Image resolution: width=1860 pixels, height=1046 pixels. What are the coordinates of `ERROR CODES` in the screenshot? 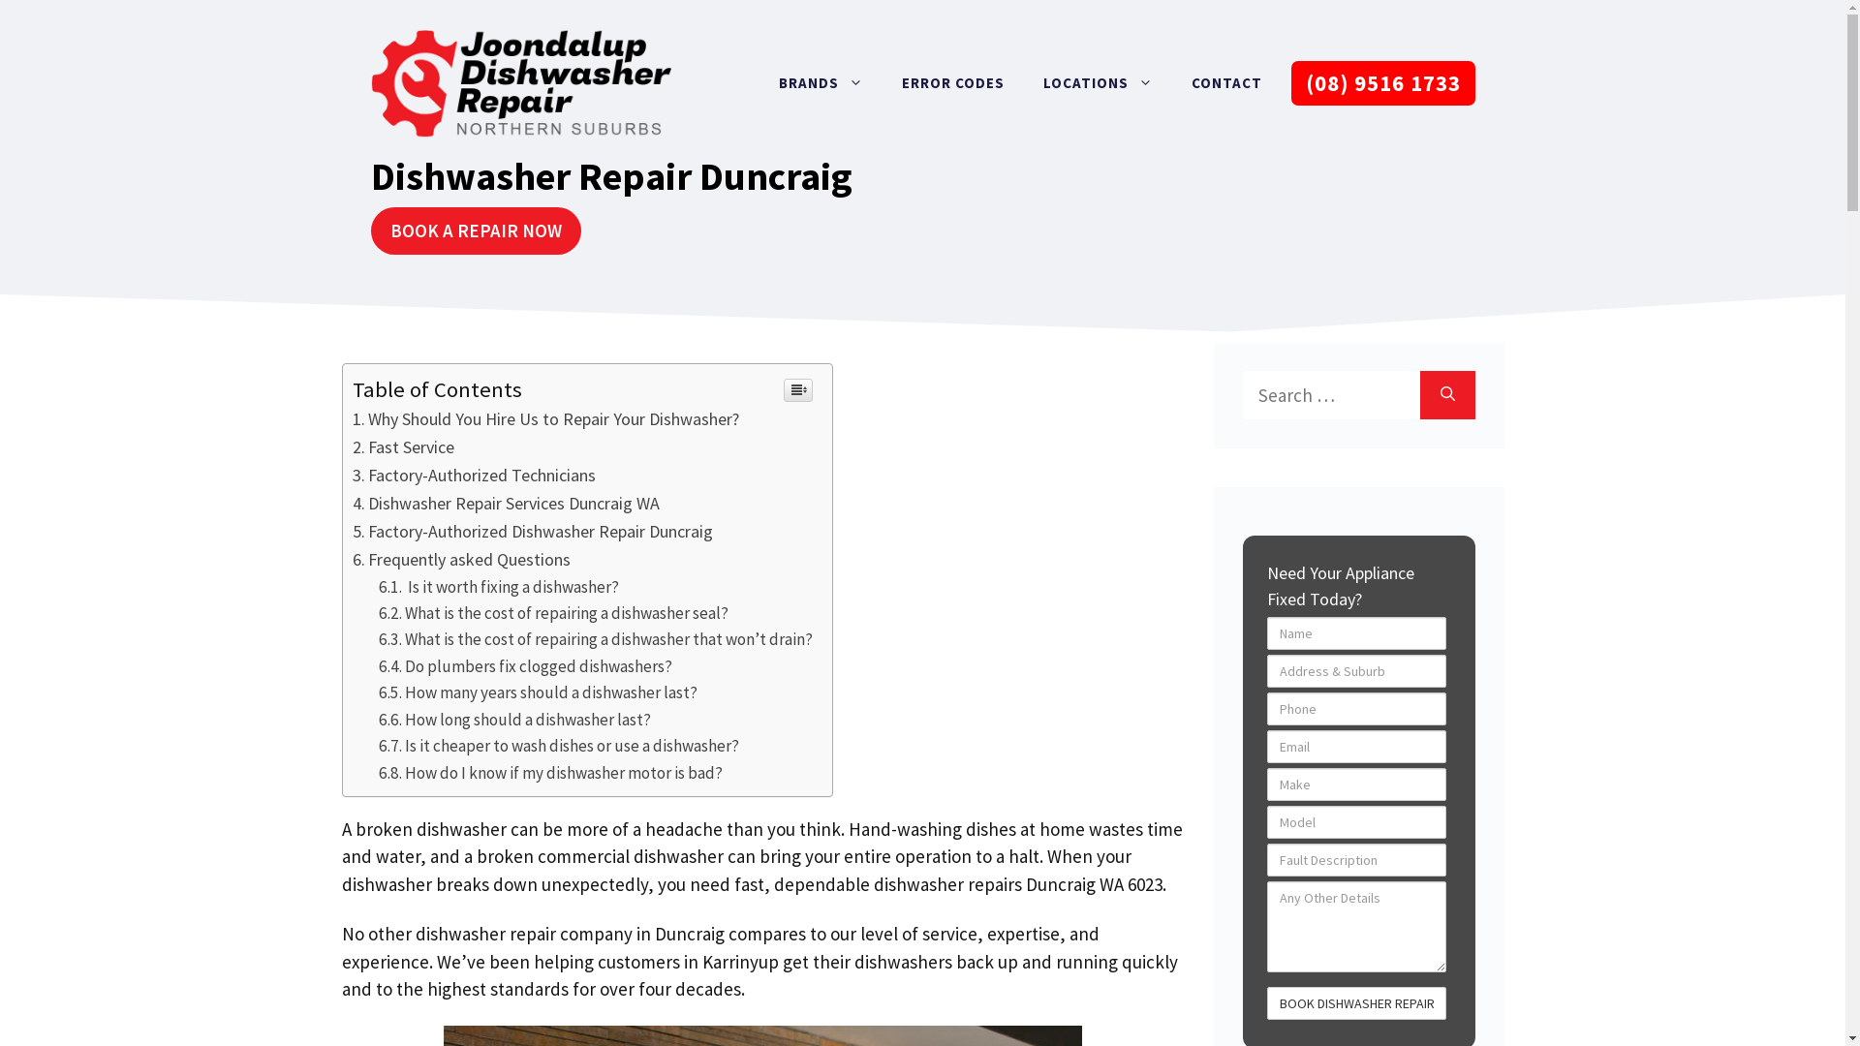 It's located at (952, 83).